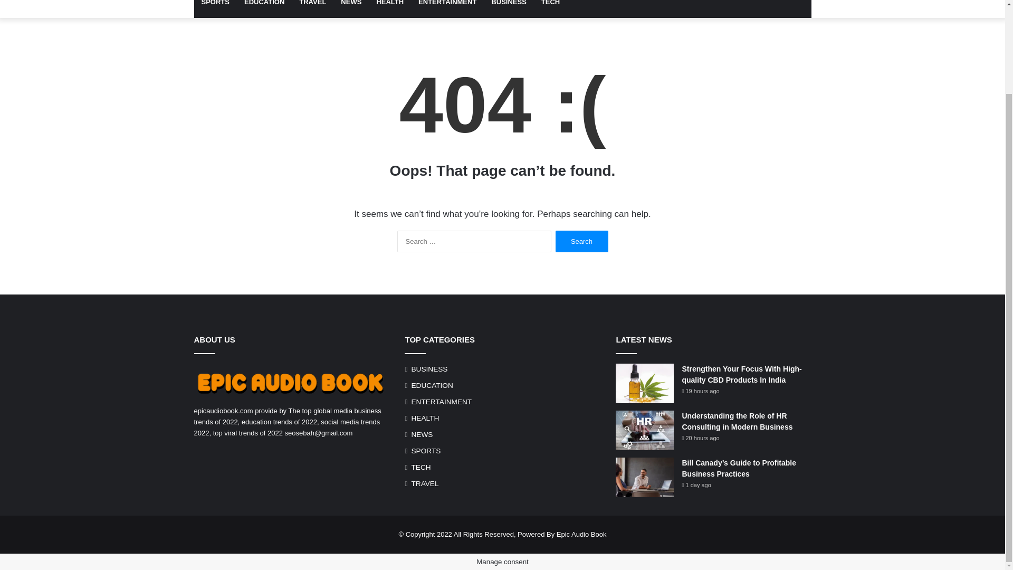  What do you see at coordinates (215, 8) in the screenshot?
I see `SPORTS` at bounding box center [215, 8].